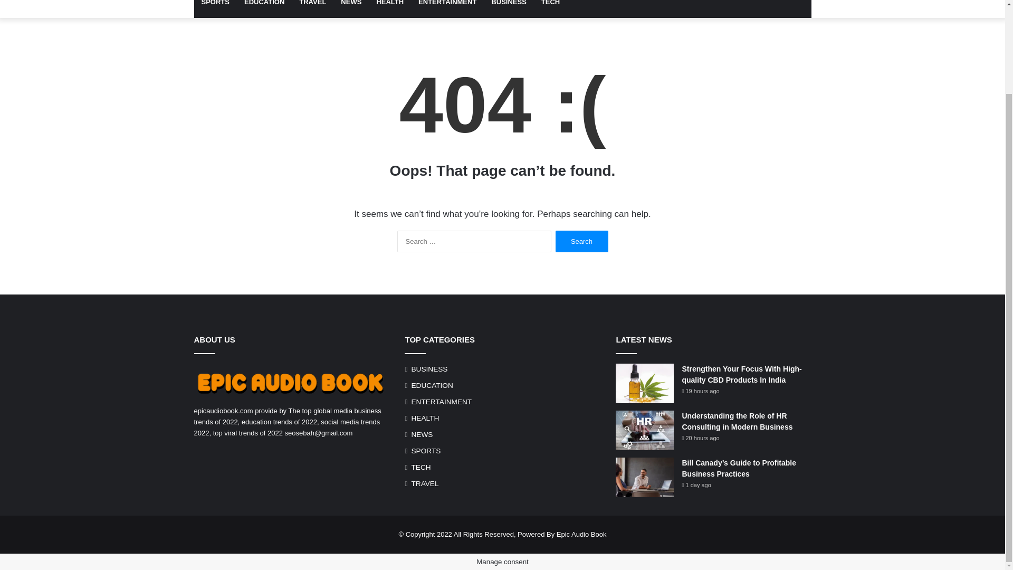  What do you see at coordinates (215, 8) in the screenshot?
I see `SPORTS` at bounding box center [215, 8].